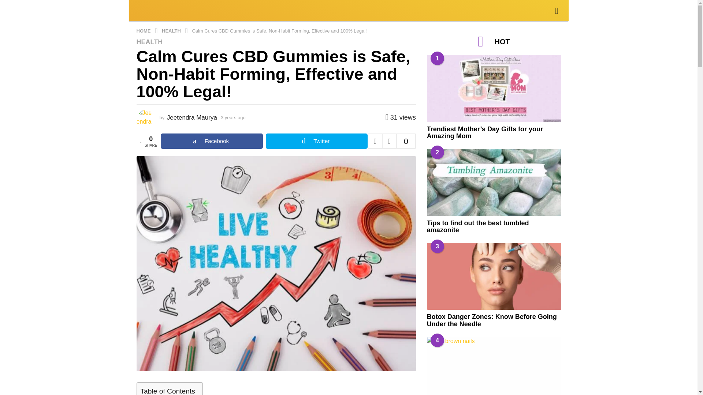  What do you see at coordinates (316, 141) in the screenshot?
I see `Twitter` at bounding box center [316, 141].